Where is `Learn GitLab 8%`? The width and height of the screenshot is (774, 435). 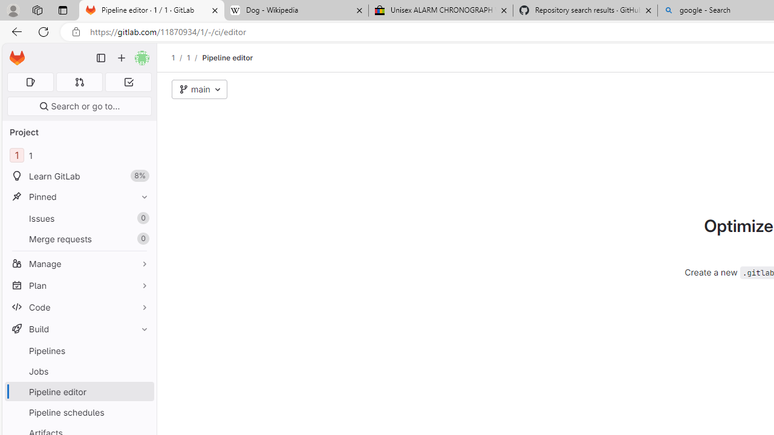 Learn GitLab 8% is located at coordinates (79, 176).